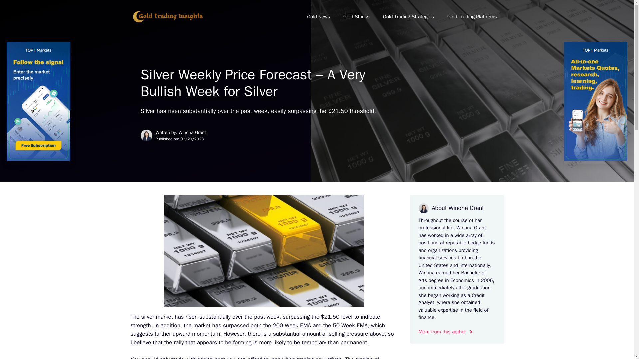  Describe the element at coordinates (157, 317) in the screenshot. I see `silver market` at that location.